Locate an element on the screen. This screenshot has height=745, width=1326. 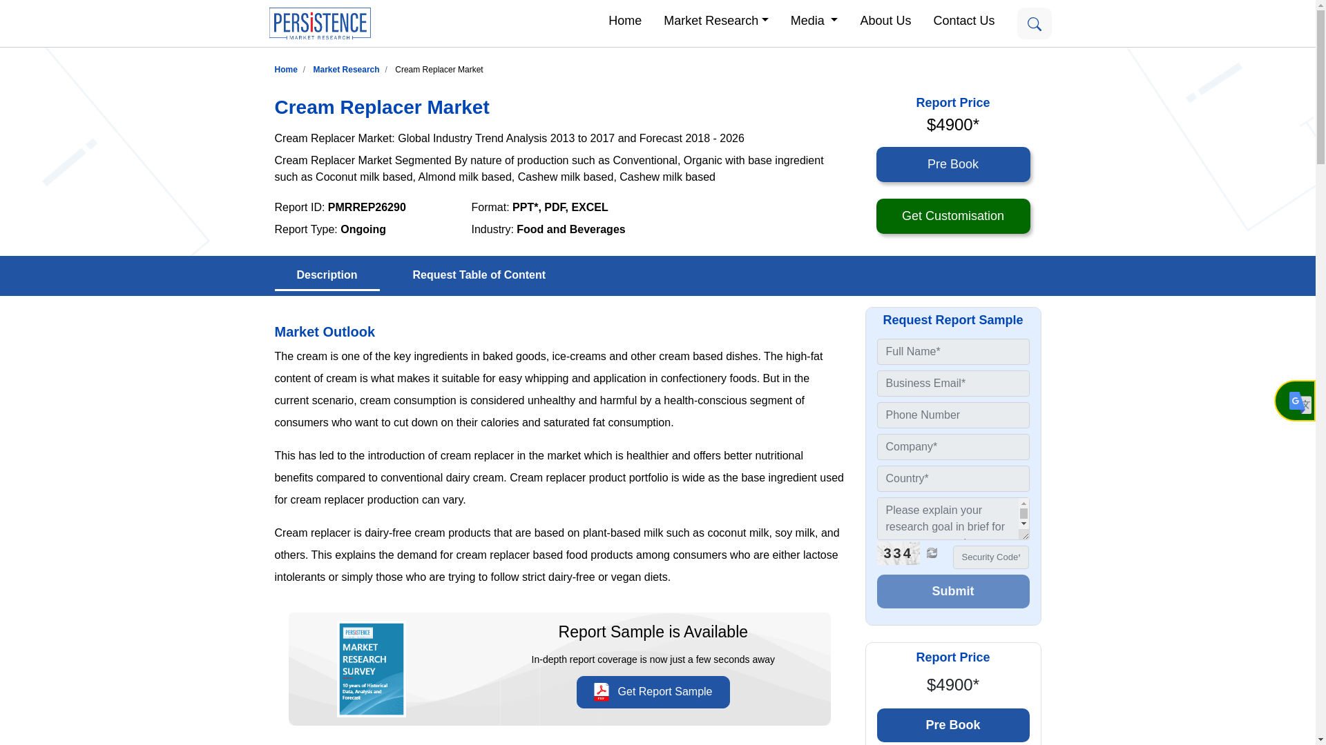
Contact Us is located at coordinates (963, 19).